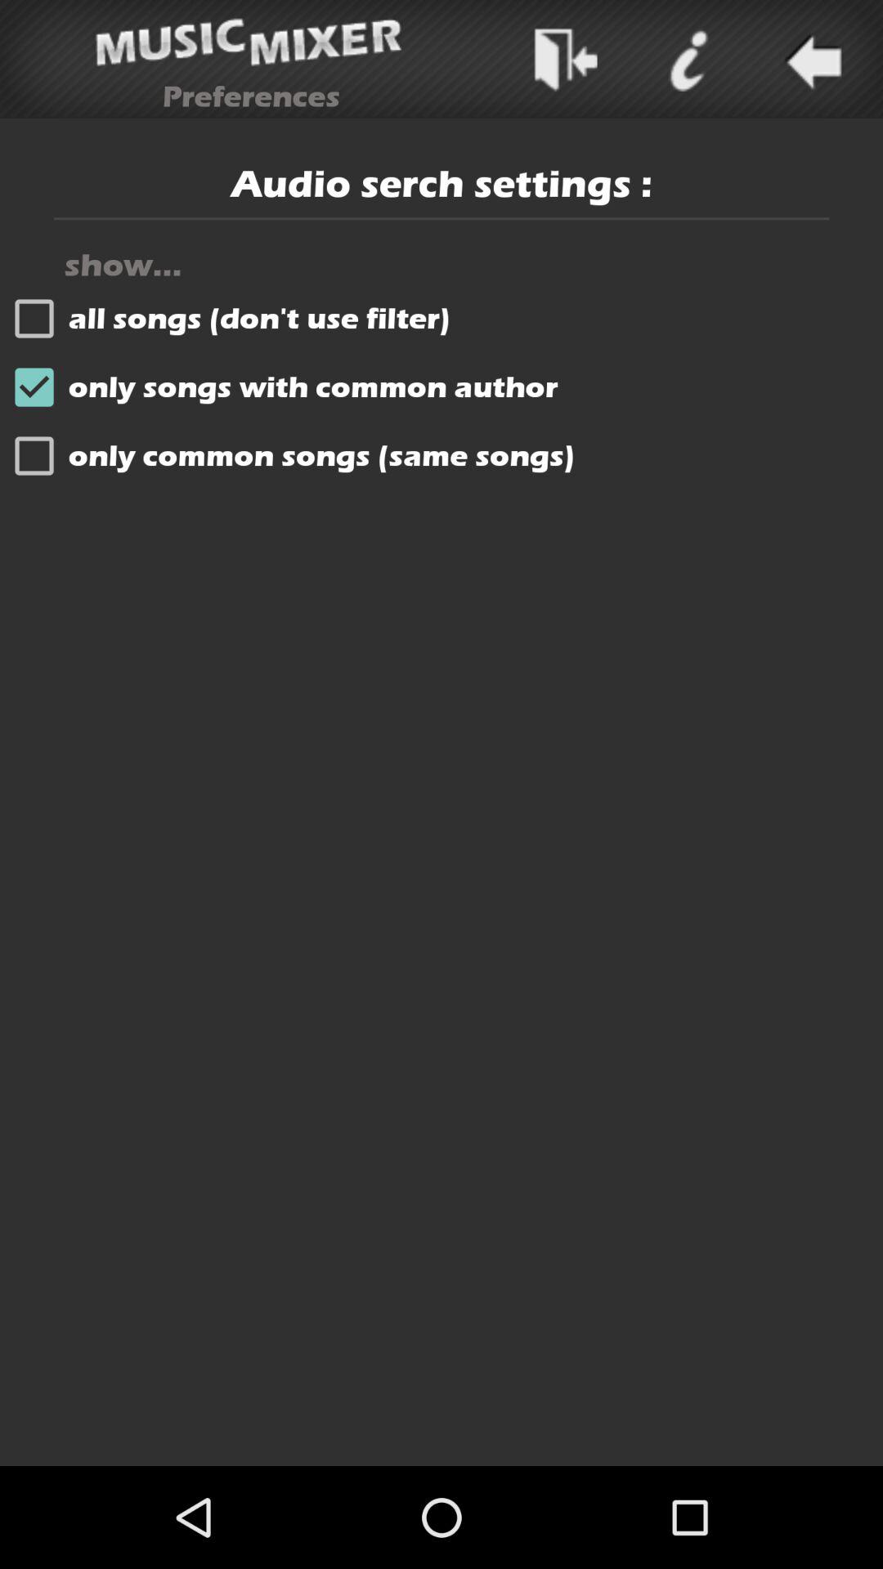 The width and height of the screenshot is (883, 1569). I want to click on like icon, so click(688, 59).